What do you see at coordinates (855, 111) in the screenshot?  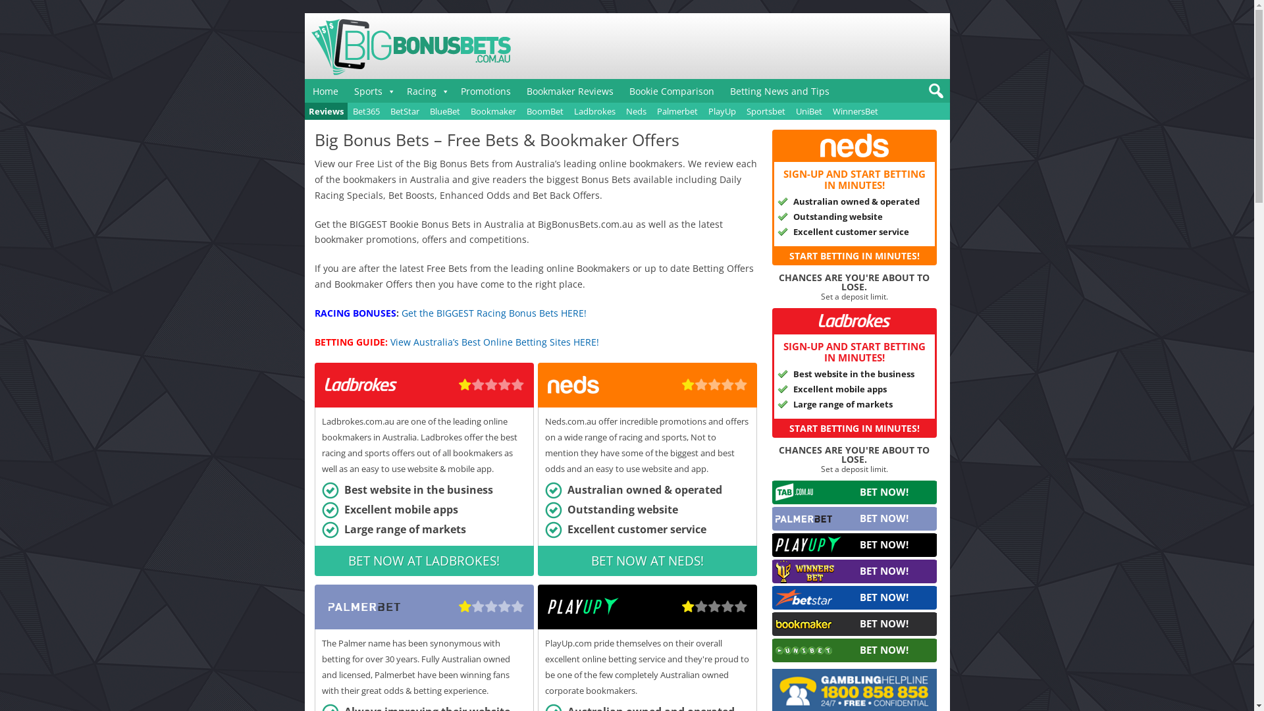 I see `WinnersBet` at bounding box center [855, 111].